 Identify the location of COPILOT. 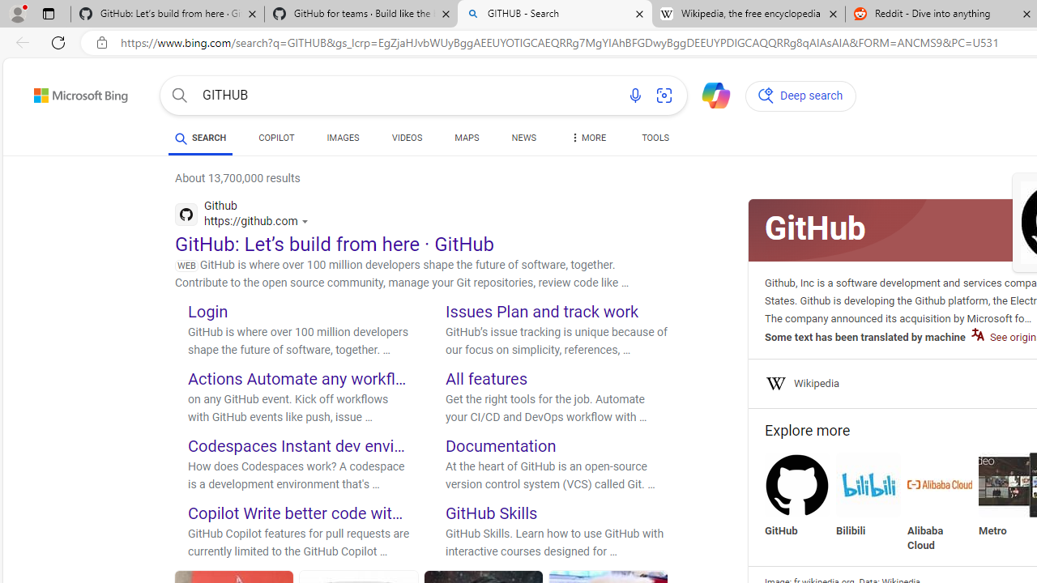
(277, 138).